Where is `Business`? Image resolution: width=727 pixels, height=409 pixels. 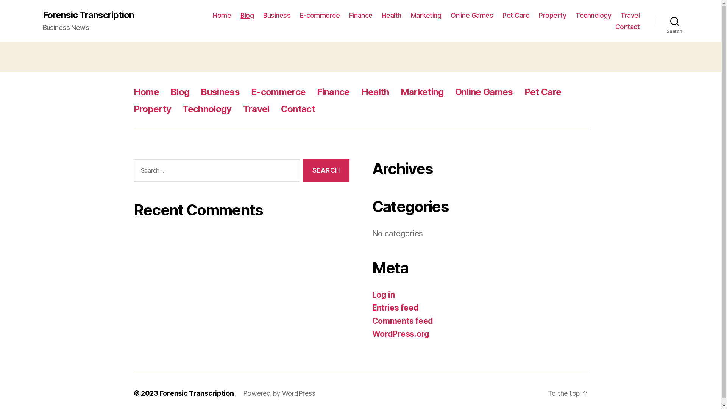 Business is located at coordinates (220, 92).